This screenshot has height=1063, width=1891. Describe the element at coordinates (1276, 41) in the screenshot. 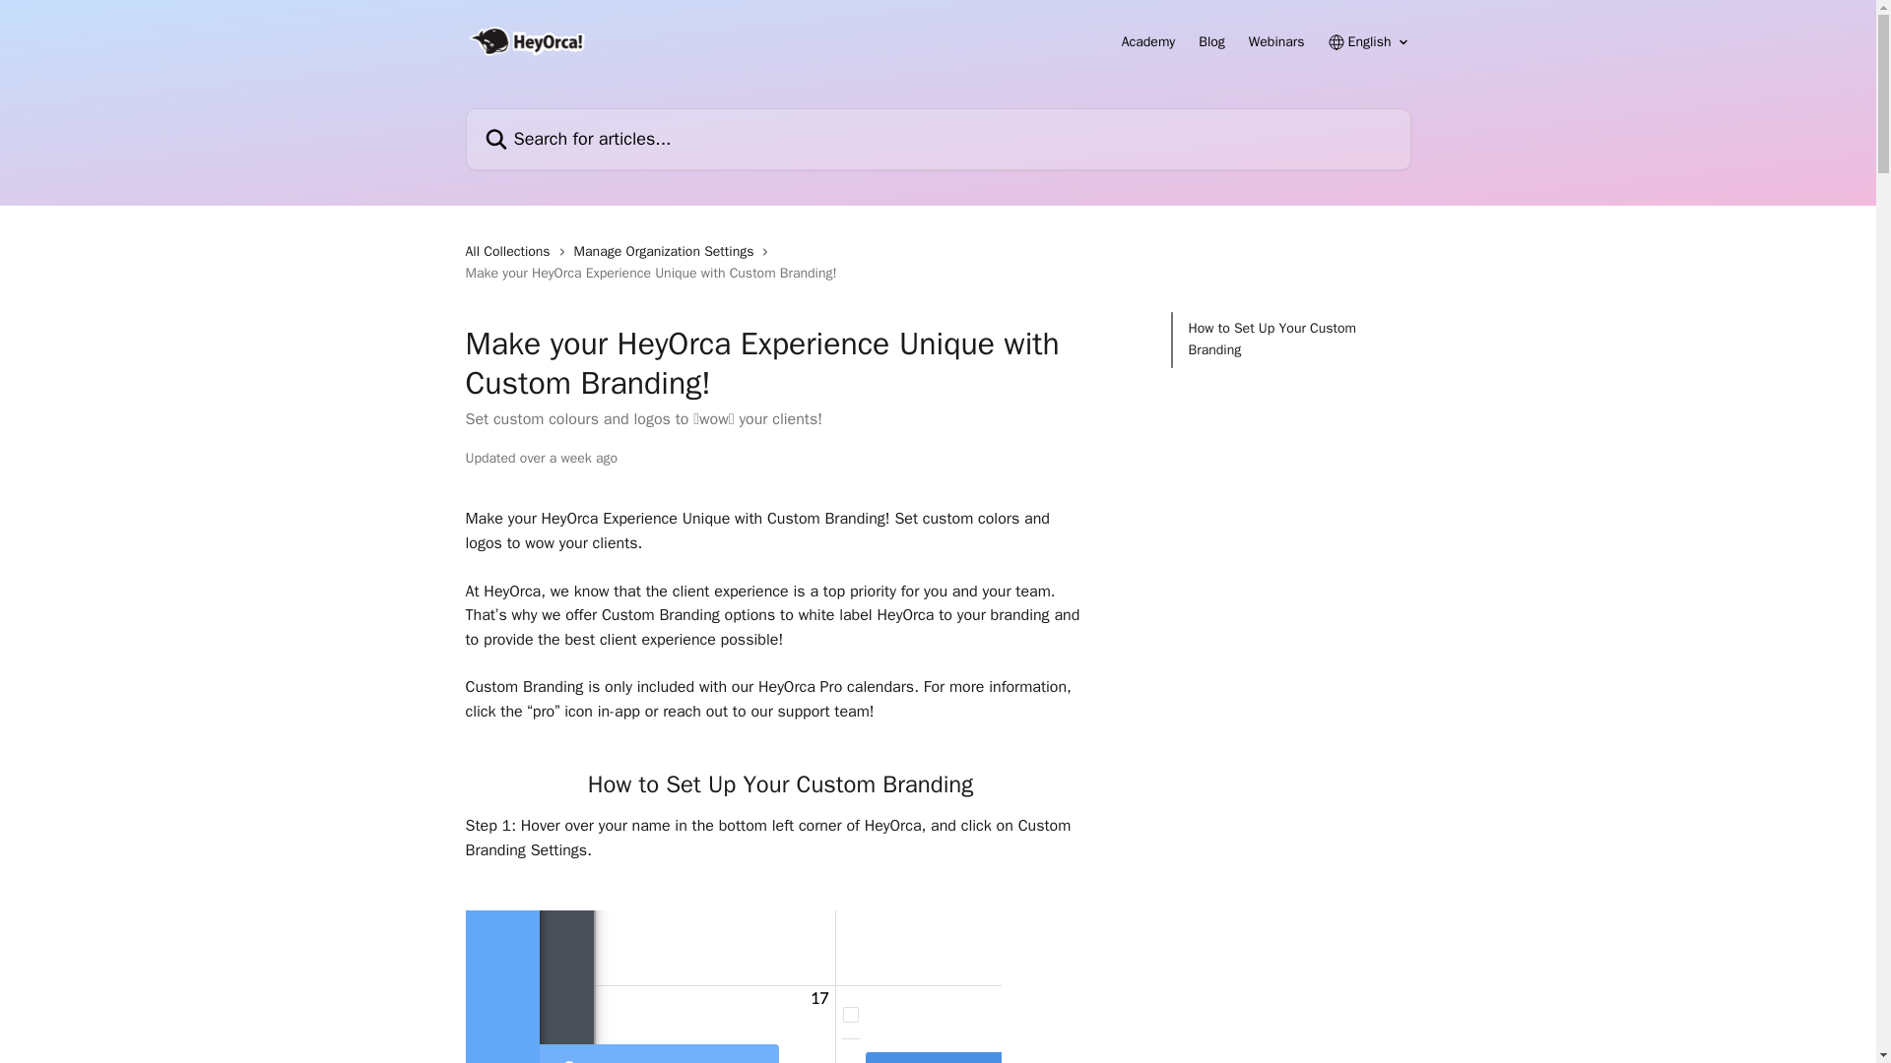

I see `Webinars` at that location.